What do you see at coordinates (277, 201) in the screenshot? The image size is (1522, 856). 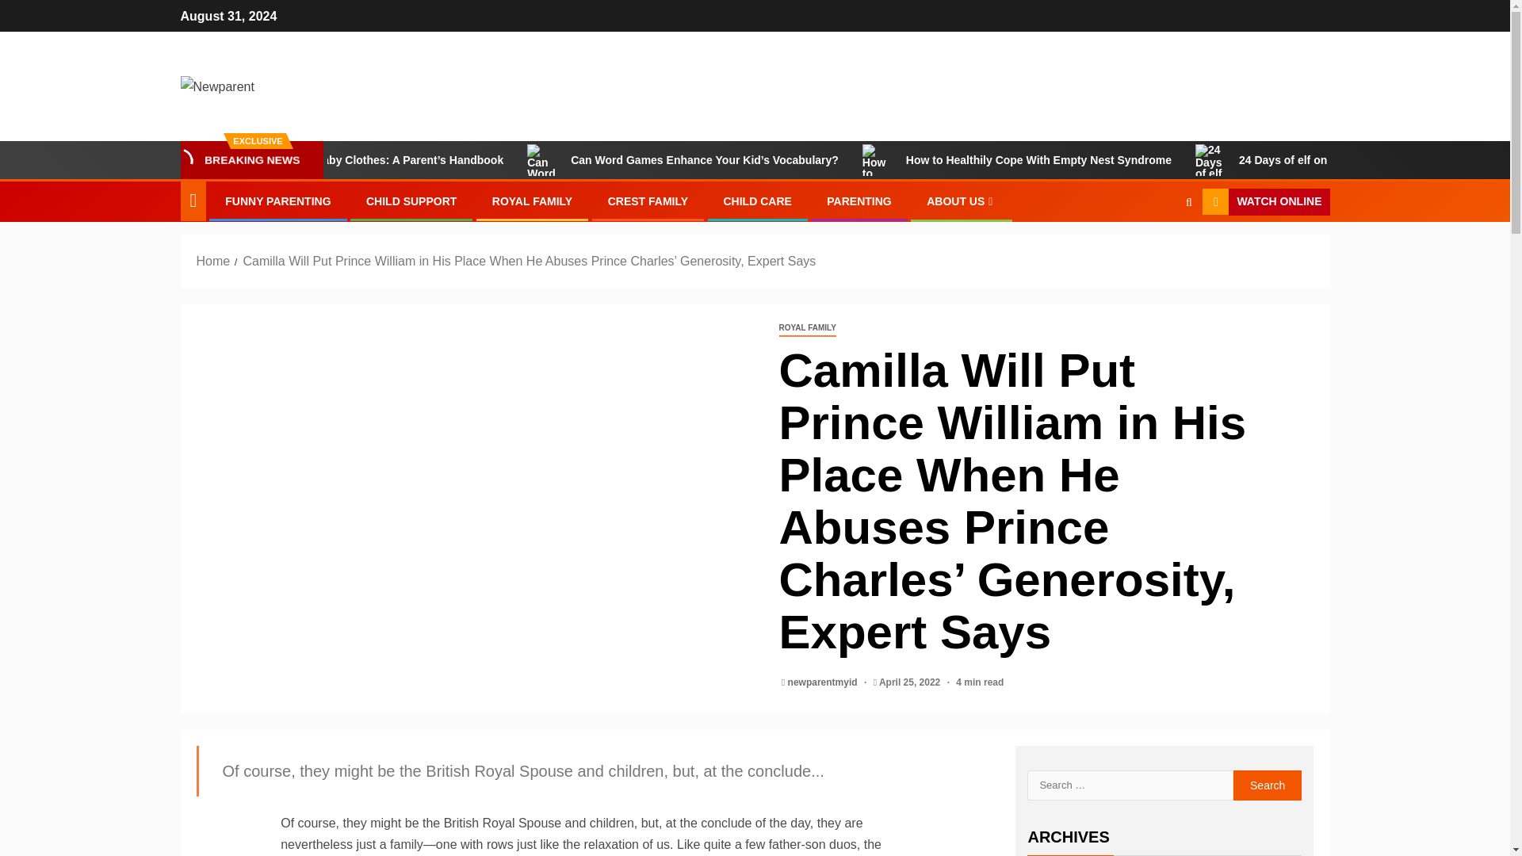 I see `FUNNY PARENTING` at bounding box center [277, 201].